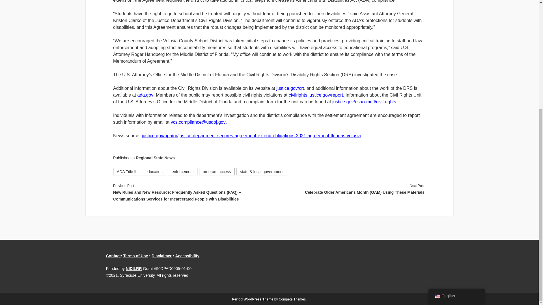  Describe the element at coordinates (217, 172) in the screenshot. I see `View all posts tagged program access` at that location.